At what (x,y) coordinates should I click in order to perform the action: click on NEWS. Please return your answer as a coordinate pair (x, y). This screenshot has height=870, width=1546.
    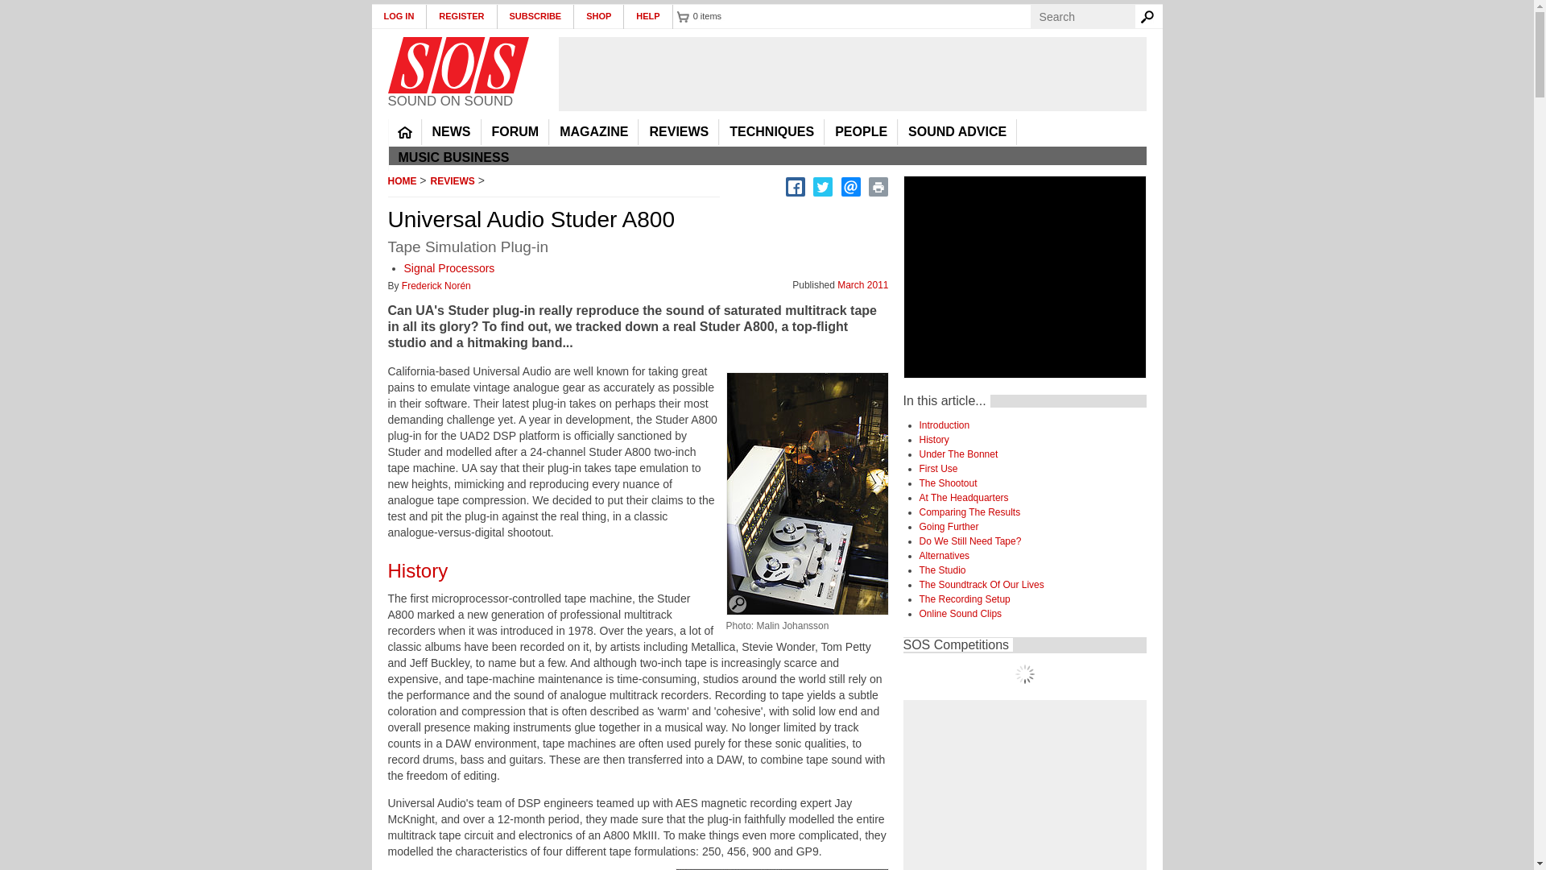
    Looking at the image, I should click on (451, 132).